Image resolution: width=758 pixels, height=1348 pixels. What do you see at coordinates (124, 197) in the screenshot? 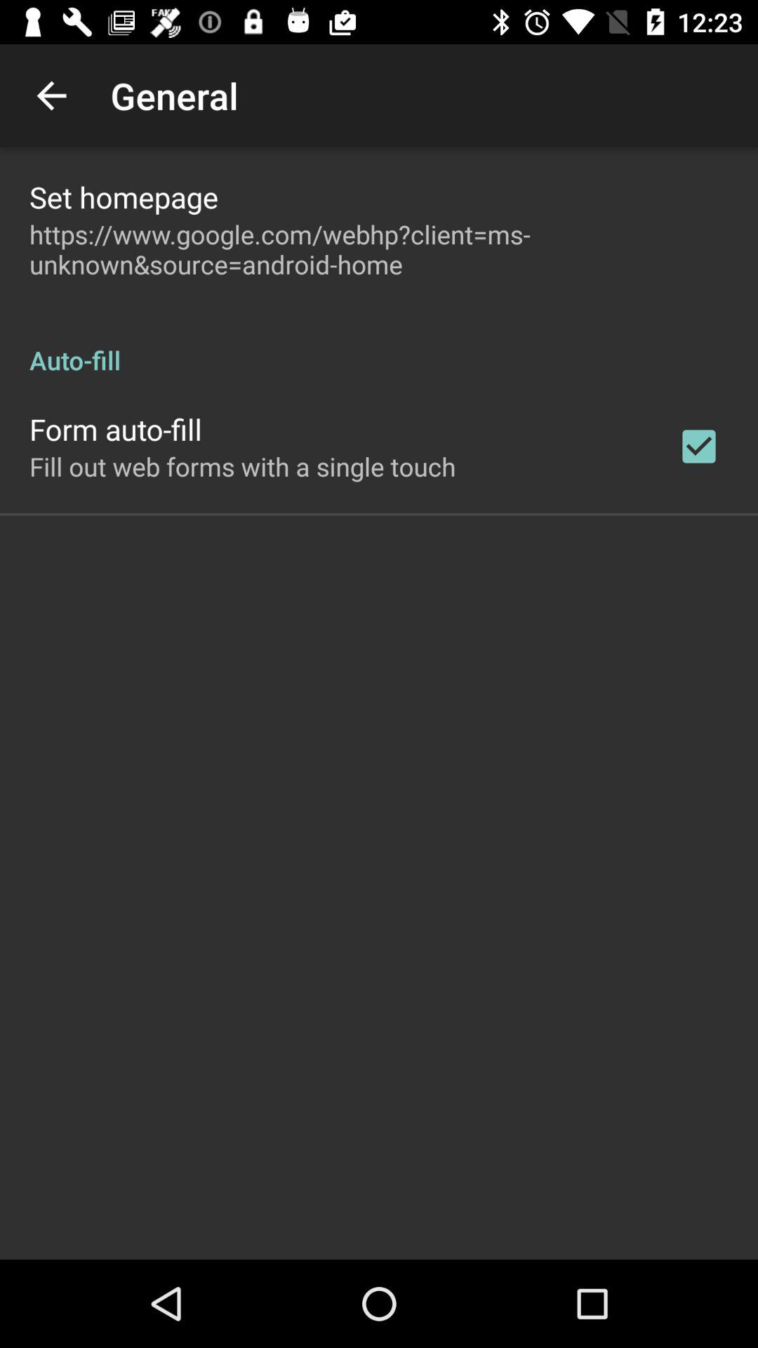
I see `click set homepage item` at bounding box center [124, 197].